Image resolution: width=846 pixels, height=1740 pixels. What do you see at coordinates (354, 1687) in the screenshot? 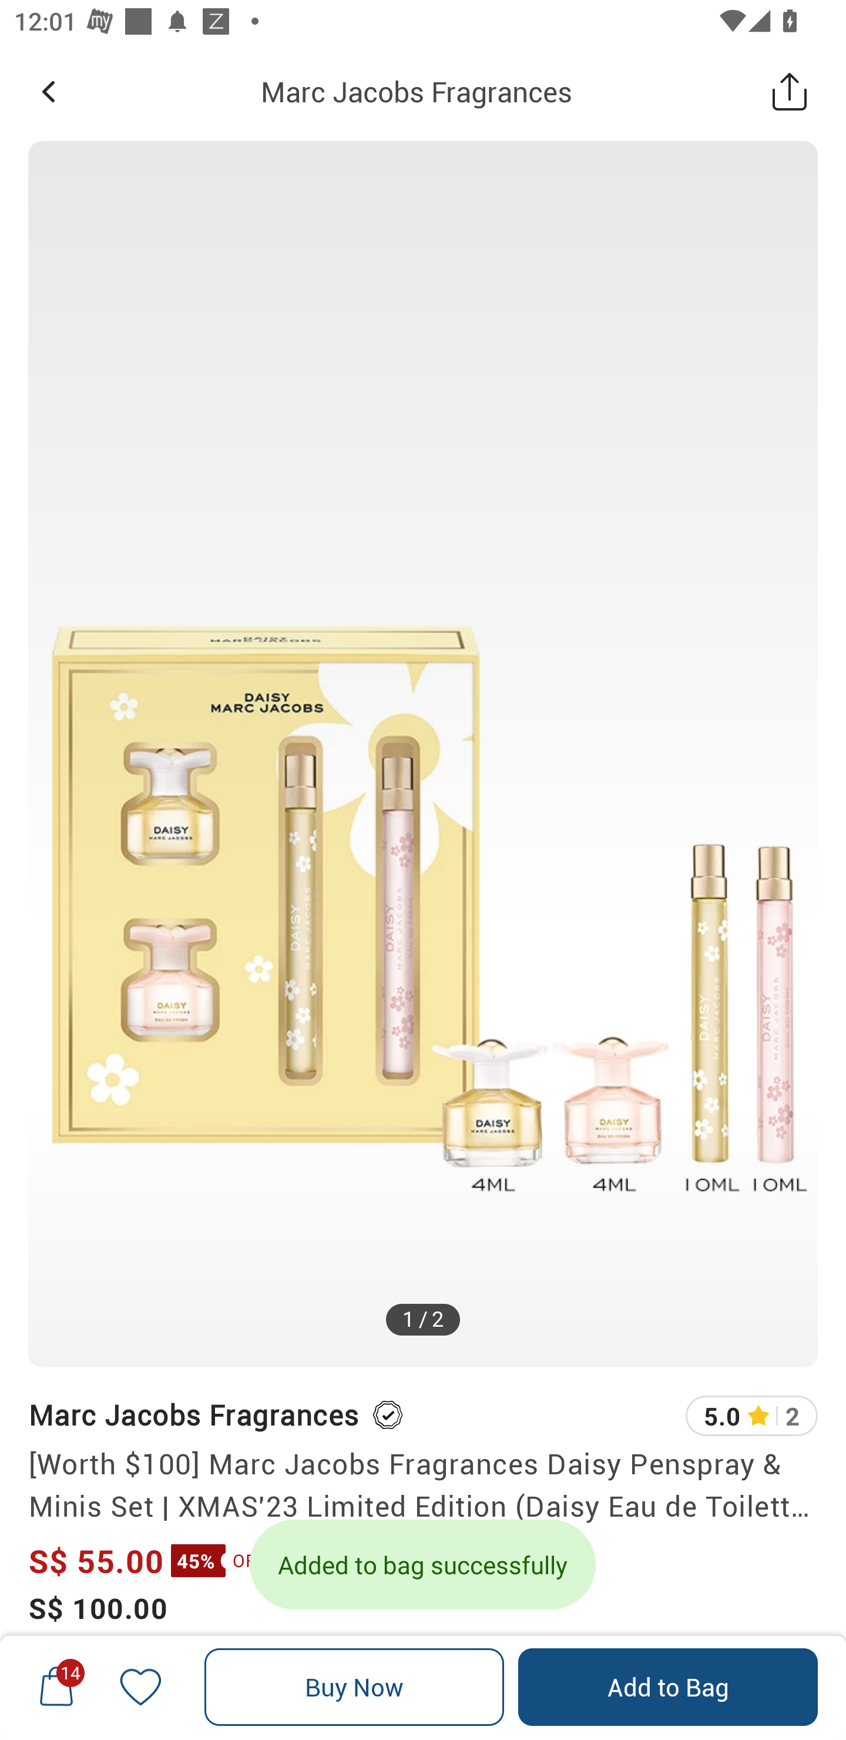
I see `Buy Now` at bounding box center [354, 1687].